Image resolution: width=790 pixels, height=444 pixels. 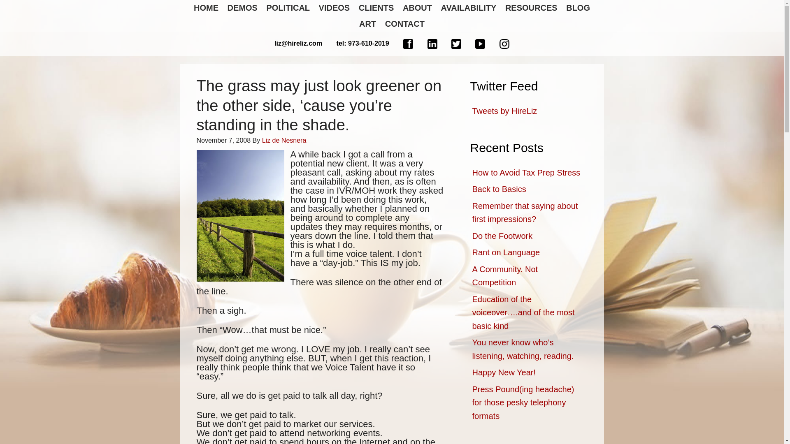 What do you see at coordinates (405, 24) in the screenshot?
I see `CONTACT` at bounding box center [405, 24].